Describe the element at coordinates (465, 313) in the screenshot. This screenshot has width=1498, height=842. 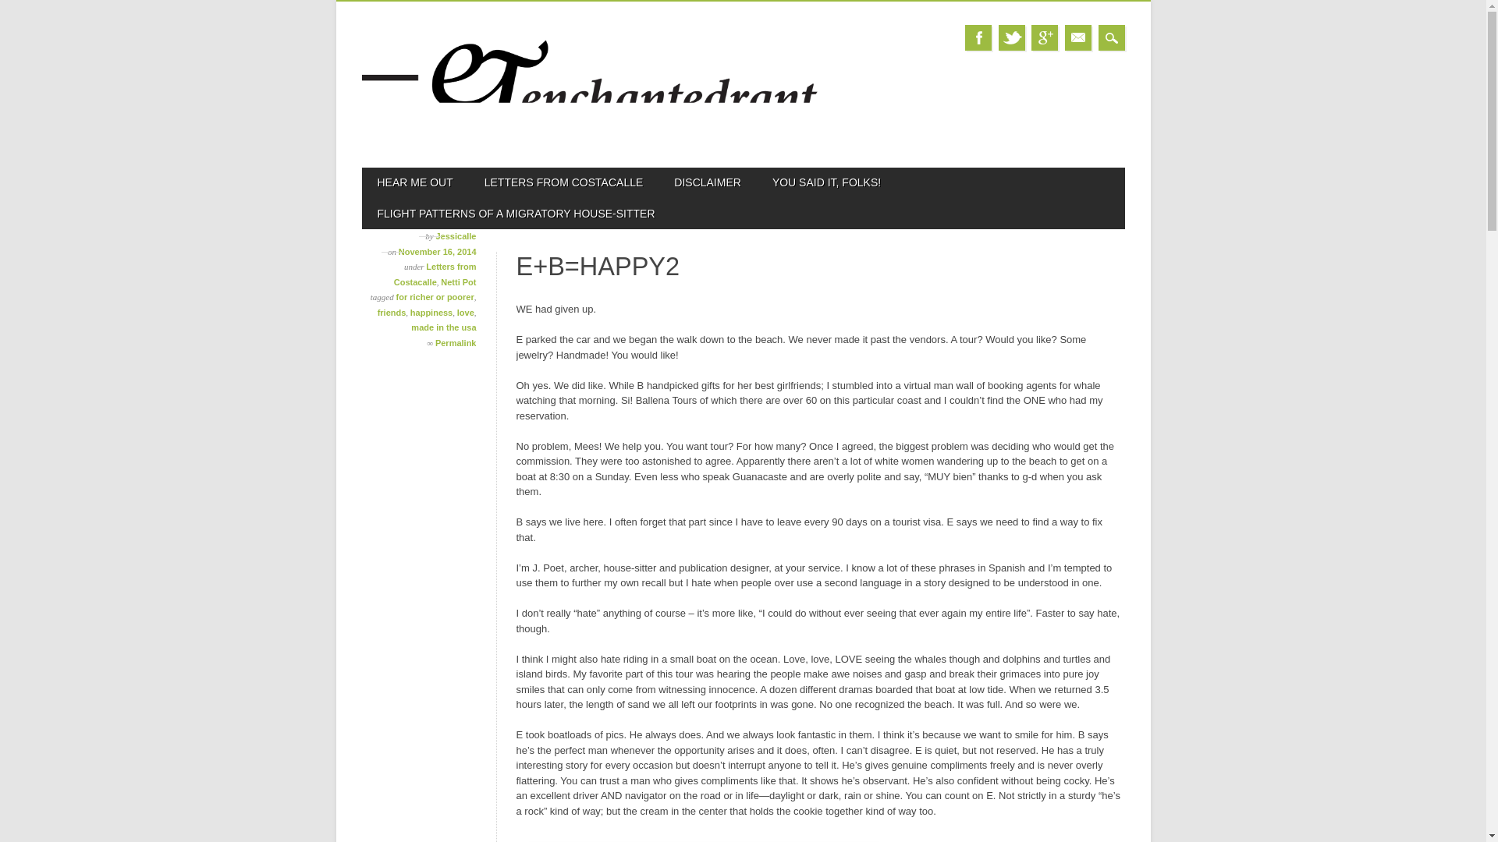
I see `love` at that location.